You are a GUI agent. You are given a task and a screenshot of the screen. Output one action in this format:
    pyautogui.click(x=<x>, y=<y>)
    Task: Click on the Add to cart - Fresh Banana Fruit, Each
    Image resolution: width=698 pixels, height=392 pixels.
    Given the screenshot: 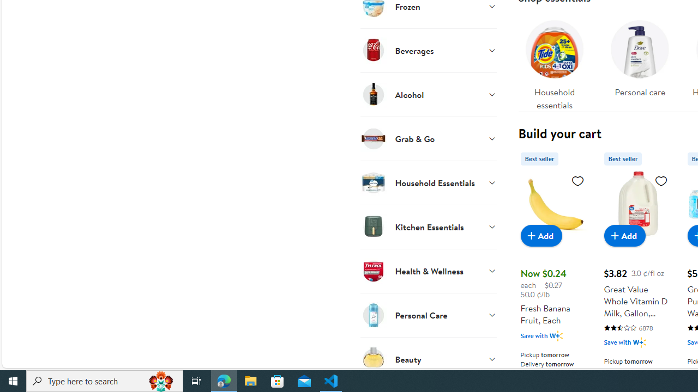 What is the action you would take?
    pyautogui.click(x=541, y=235)
    